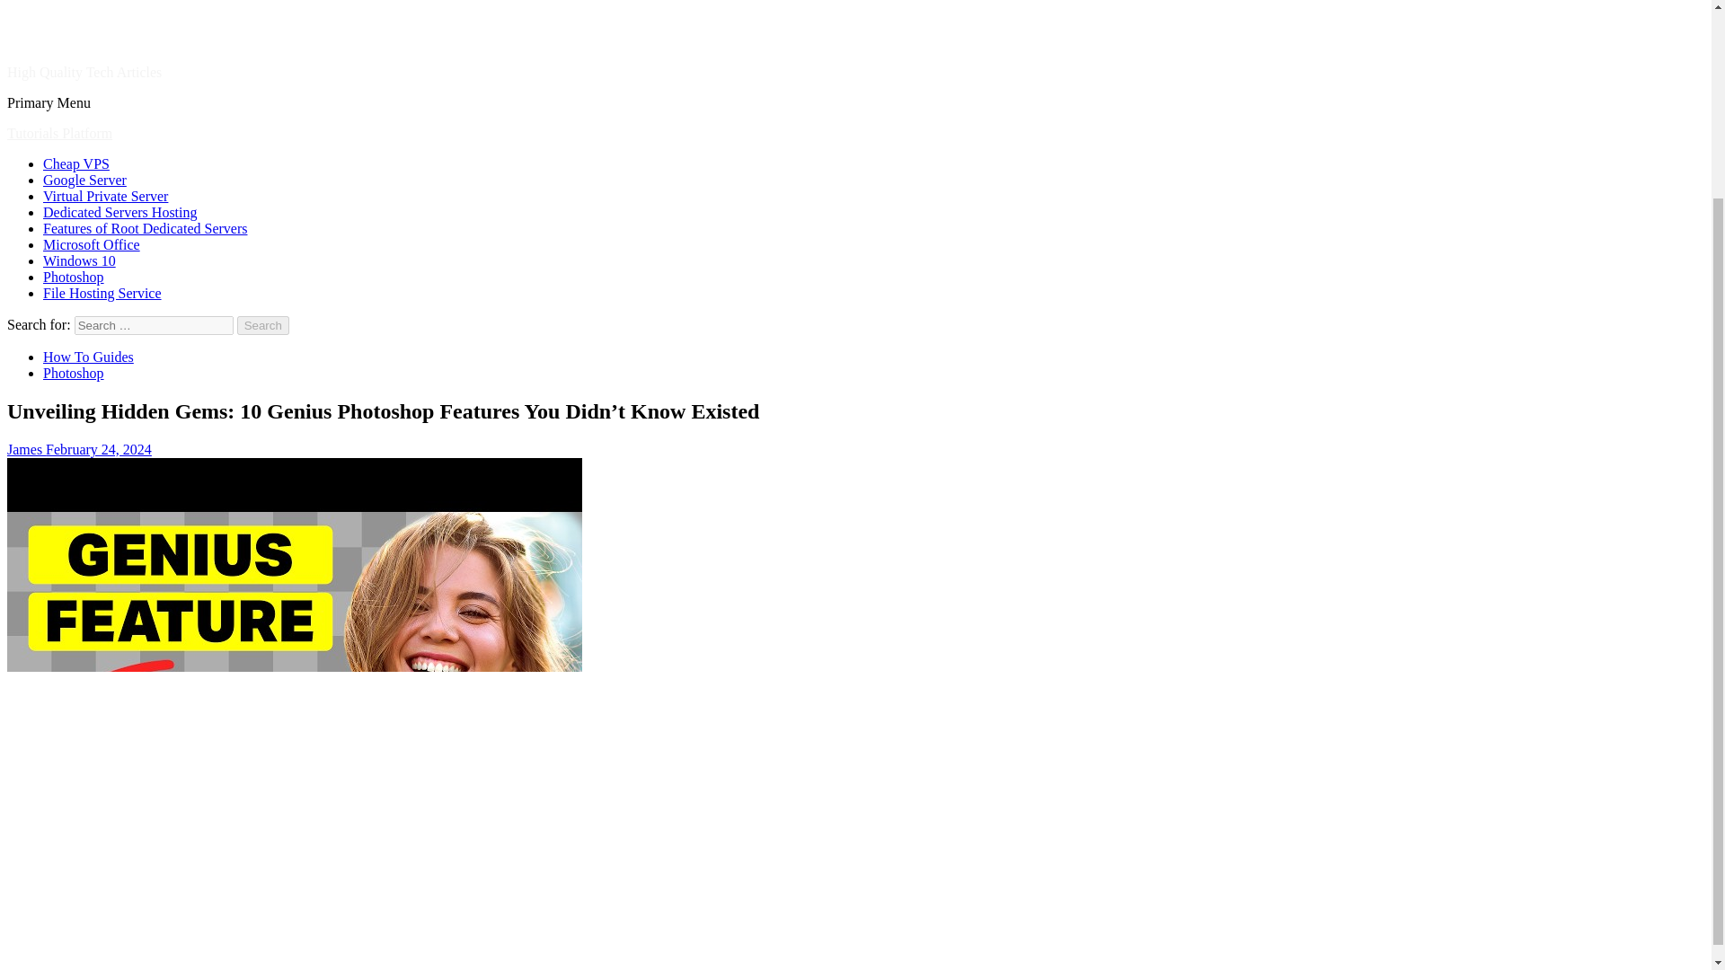 This screenshot has height=970, width=1725. I want to click on Photoshop, so click(74, 374).